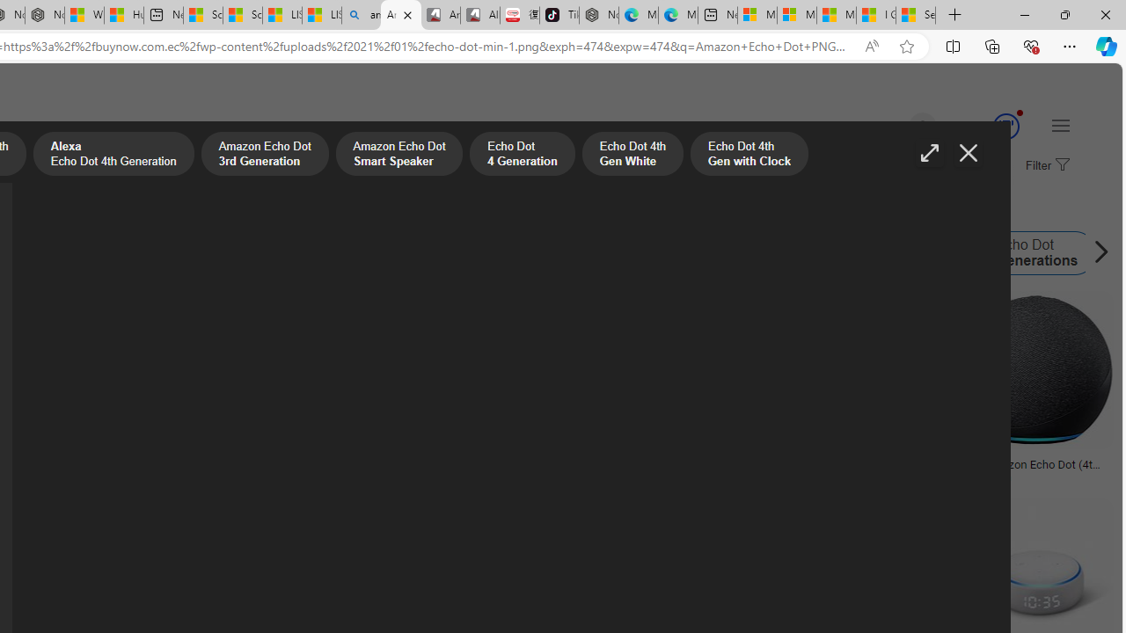 This screenshot has width=1126, height=633. Describe the element at coordinates (644, 477) in the screenshot. I see `pixabay.com` at that location.